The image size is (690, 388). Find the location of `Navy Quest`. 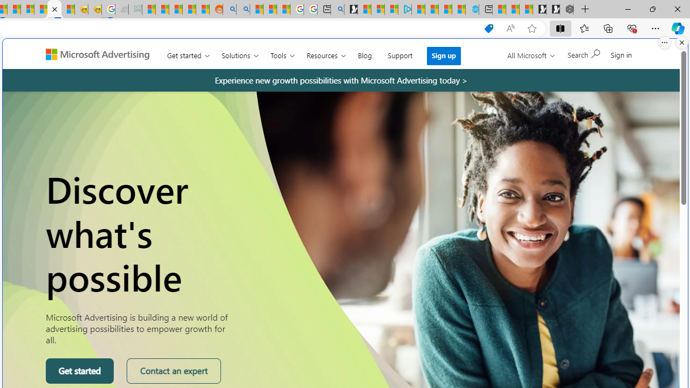

Navy Quest is located at coordinates (122, 10).